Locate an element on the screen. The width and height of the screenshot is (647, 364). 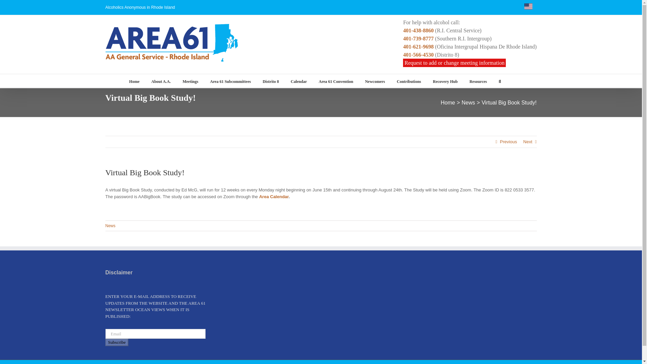
401-621-9698 is located at coordinates (418, 47).